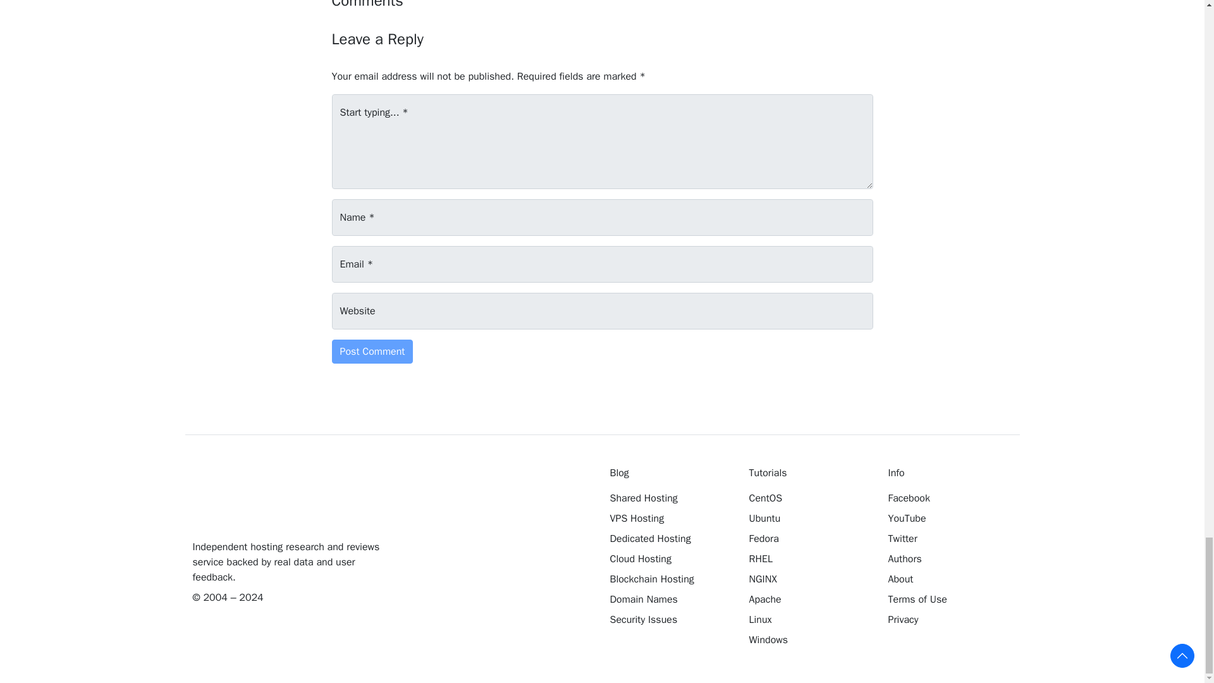  What do you see at coordinates (670, 498) in the screenshot?
I see `Shared Hosting` at bounding box center [670, 498].